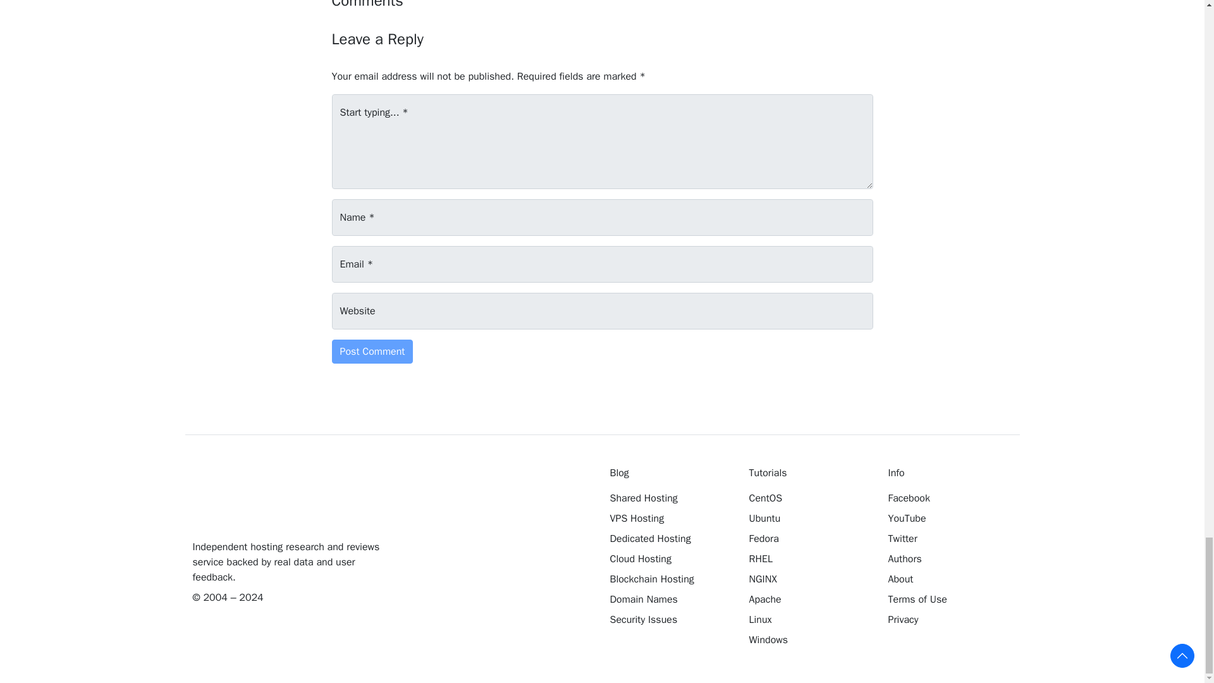  What do you see at coordinates (670, 498) in the screenshot?
I see `Shared Hosting` at bounding box center [670, 498].